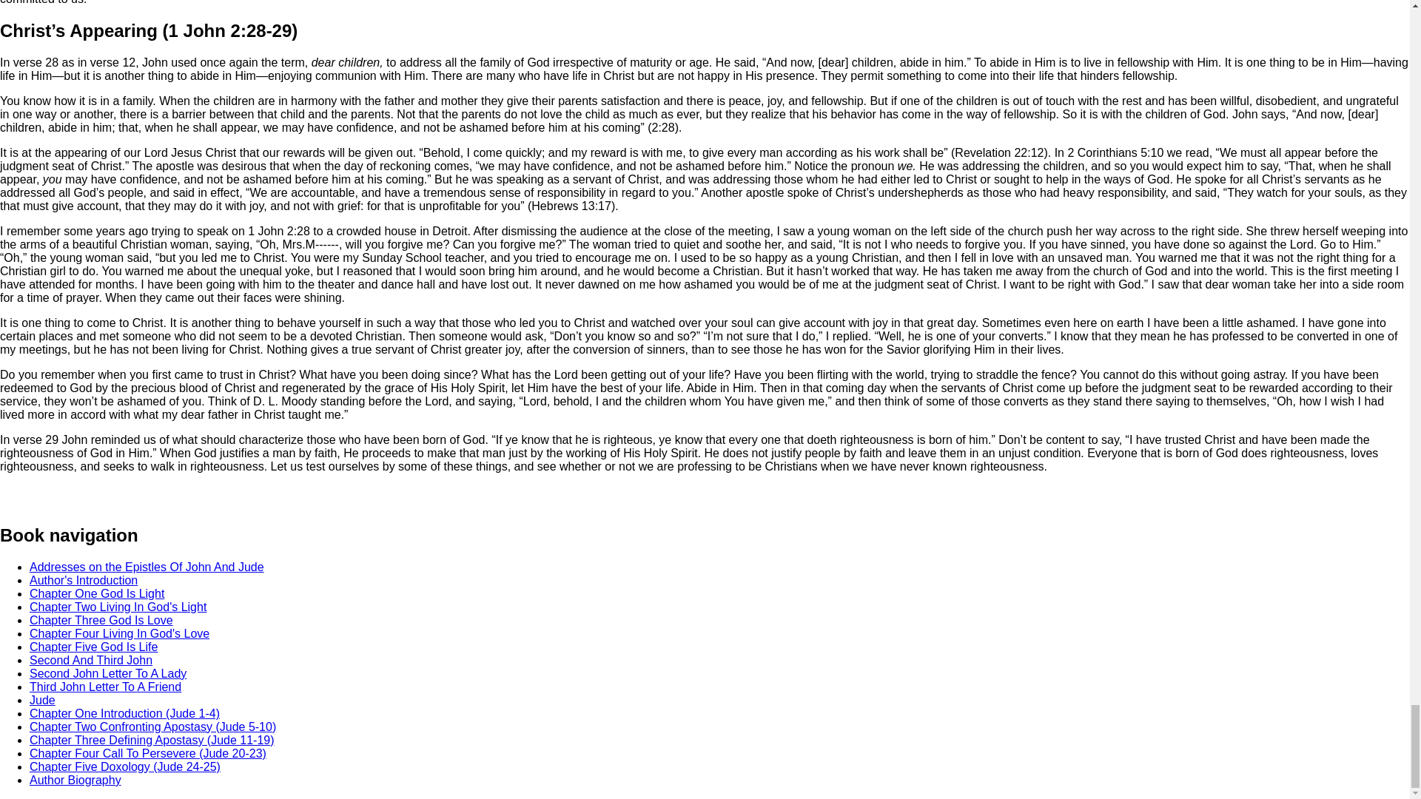  Describe the element at coordinates (108, 673) in the screenshot. I see `Second John Letter To A Lady` at that location.